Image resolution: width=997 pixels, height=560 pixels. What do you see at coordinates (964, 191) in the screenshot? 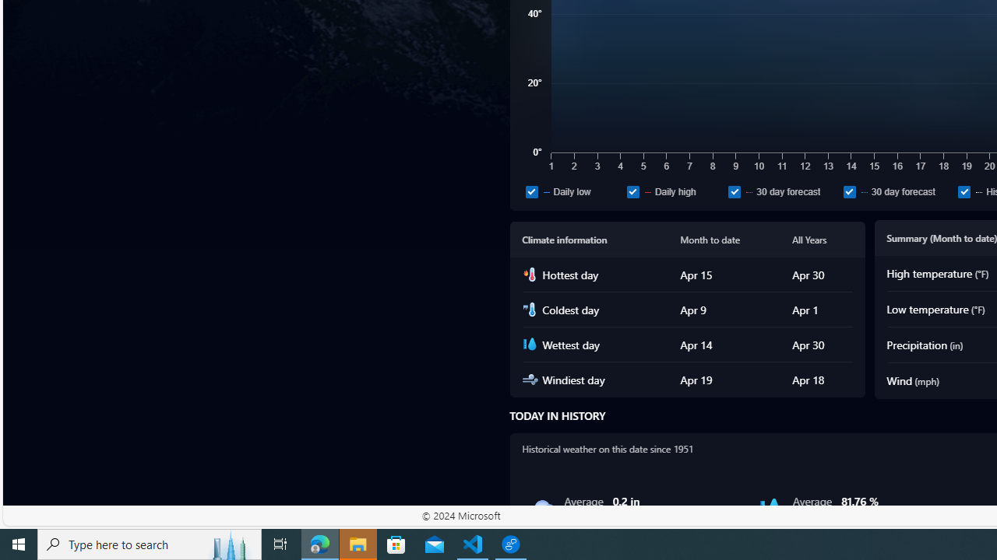
I see `Historical daily temperature` at bounding box center [964, 191].